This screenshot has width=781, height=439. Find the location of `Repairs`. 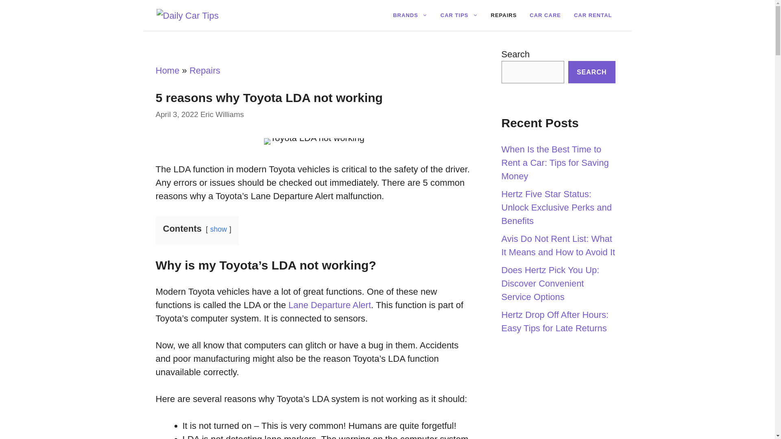

Repairs is located at coordinates (205, 70).